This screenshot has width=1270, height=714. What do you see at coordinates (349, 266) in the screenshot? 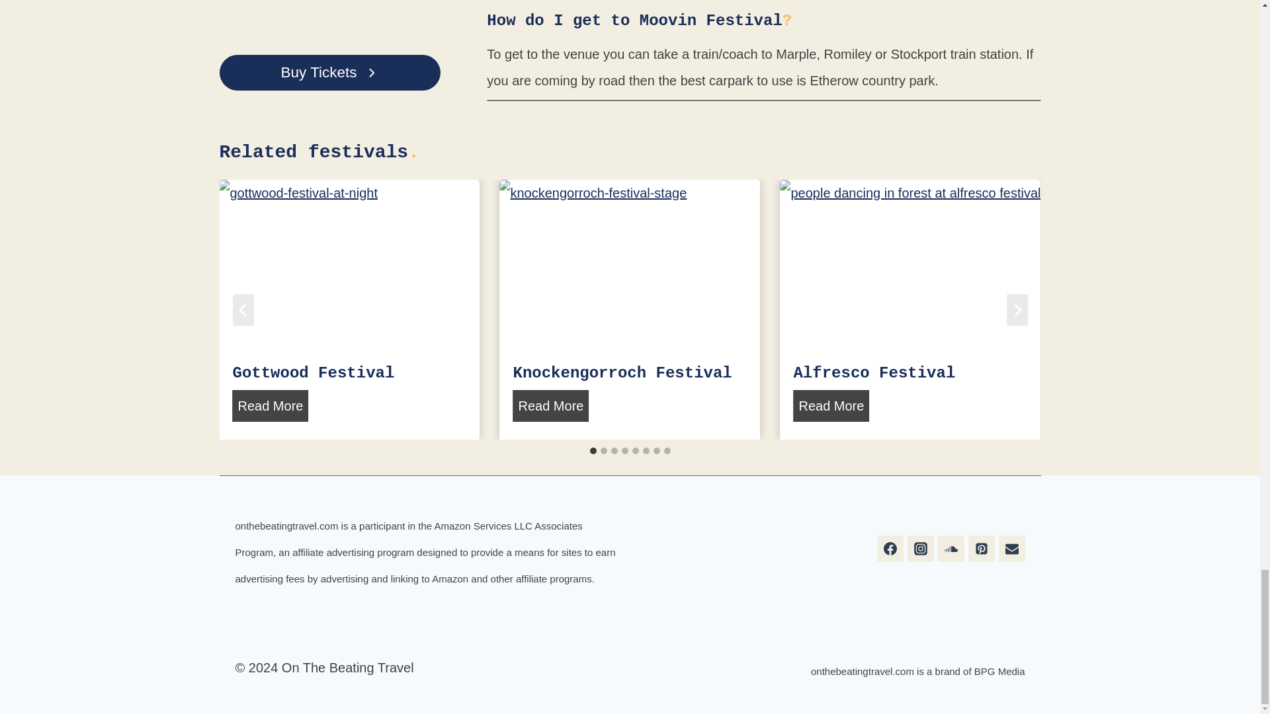
I see `Gottwood Festival 1` at bounding box center [349, 266].